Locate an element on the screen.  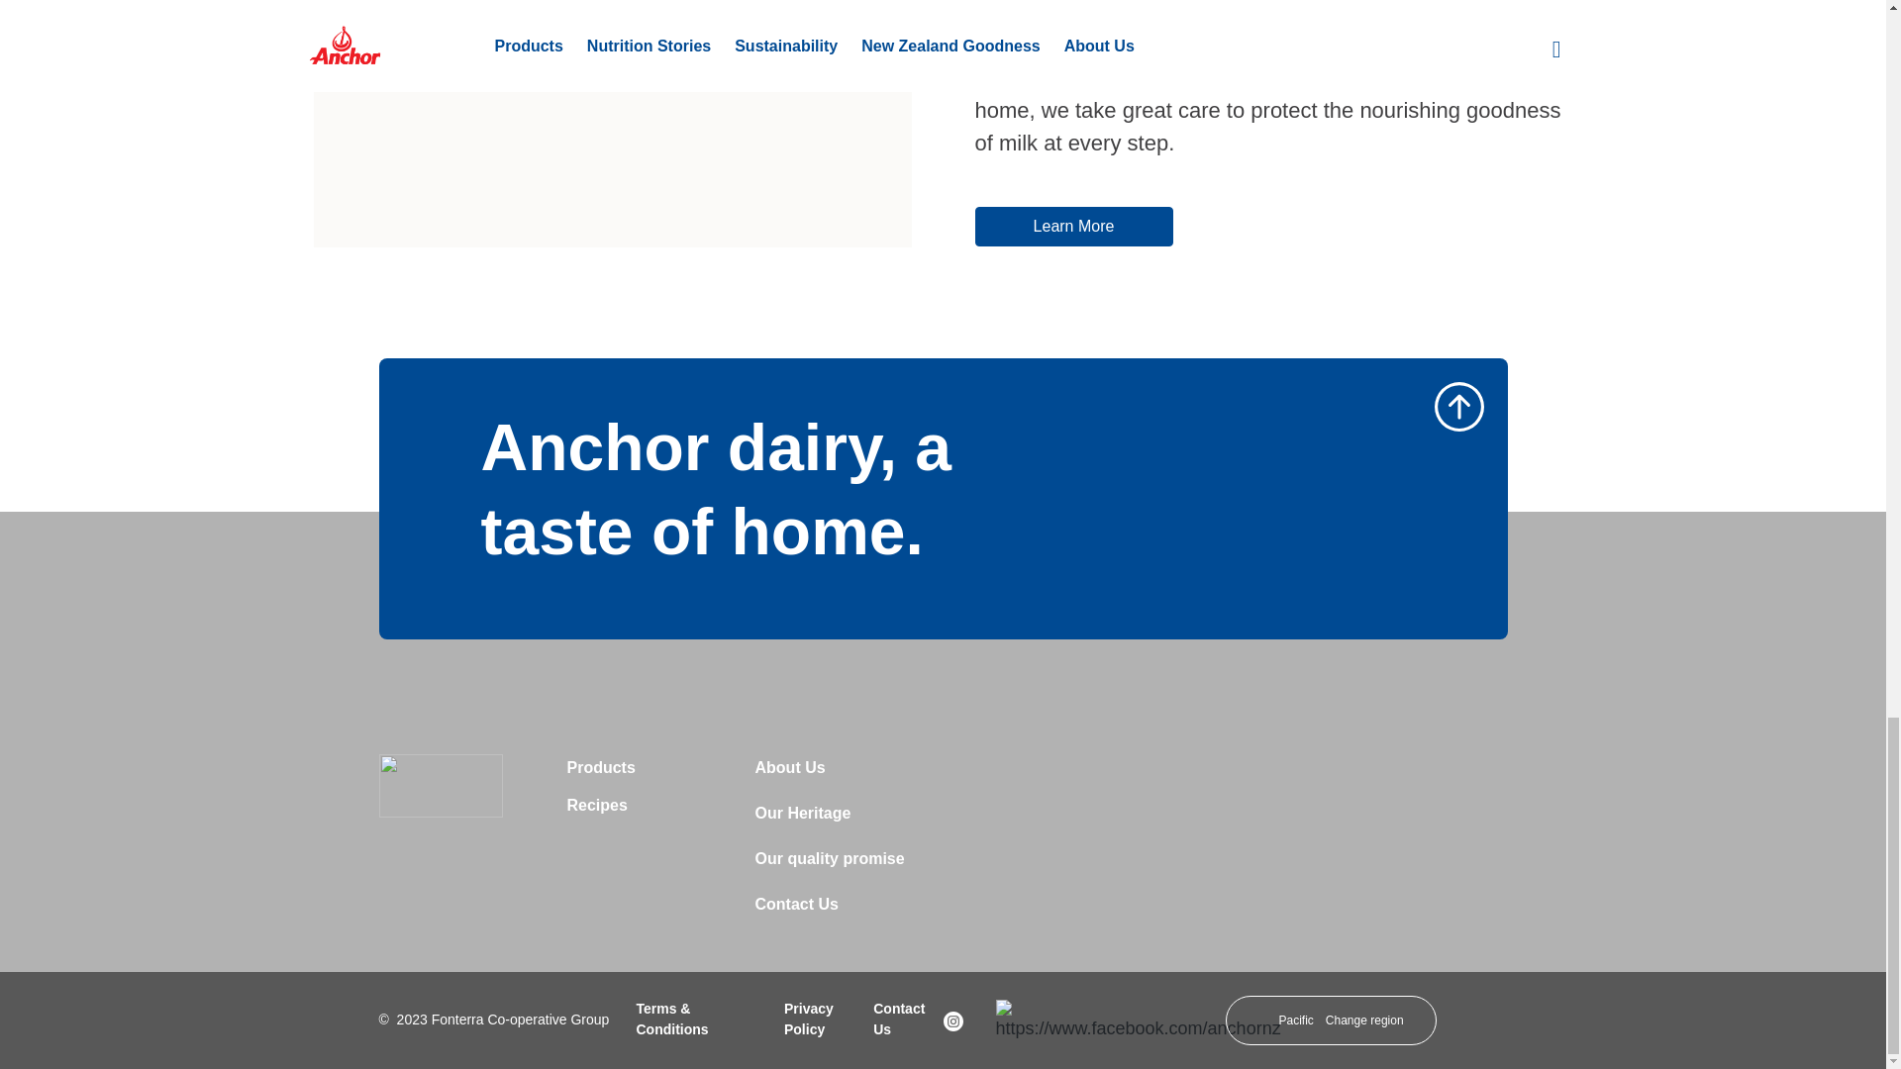
Contact Us is located at coordinates (796, 911).